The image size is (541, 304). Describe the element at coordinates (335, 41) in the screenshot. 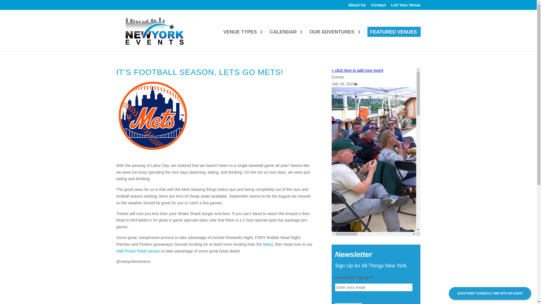

I see `OUR ADVENTURES` at that location.